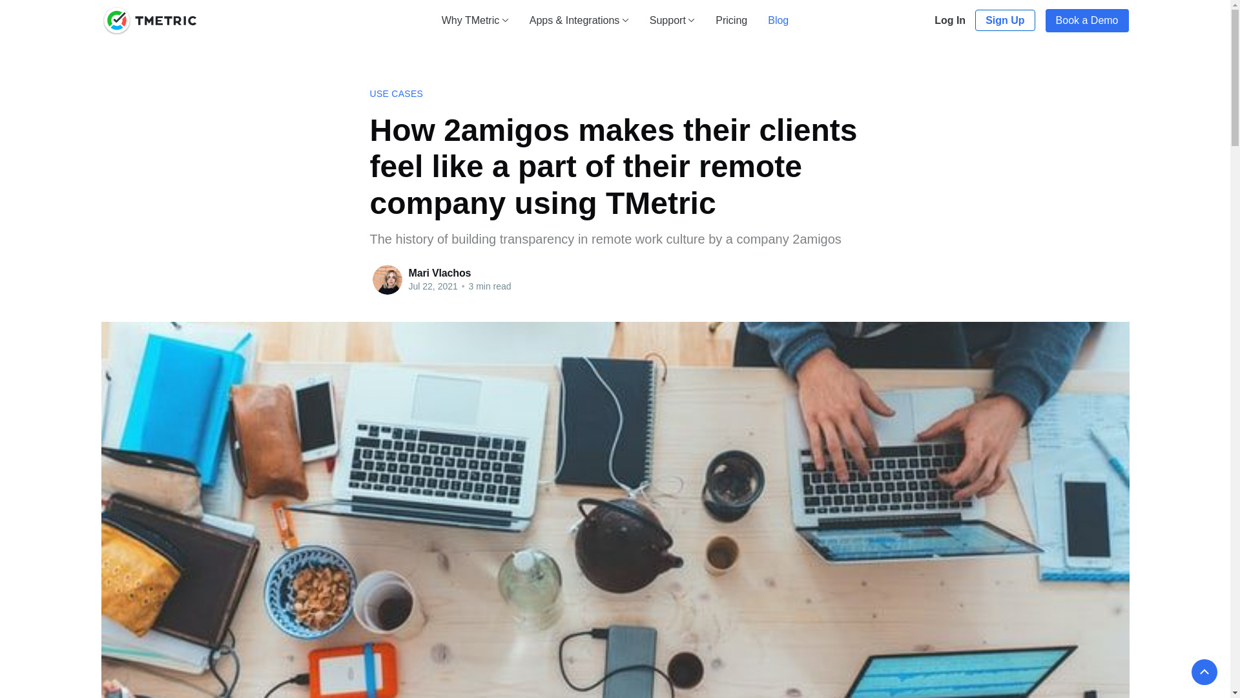 This screenshot has width=1240, height=698. Describe the element at coordinates (475, 19) in the screenshot. I see `Why TMetric` at that location.